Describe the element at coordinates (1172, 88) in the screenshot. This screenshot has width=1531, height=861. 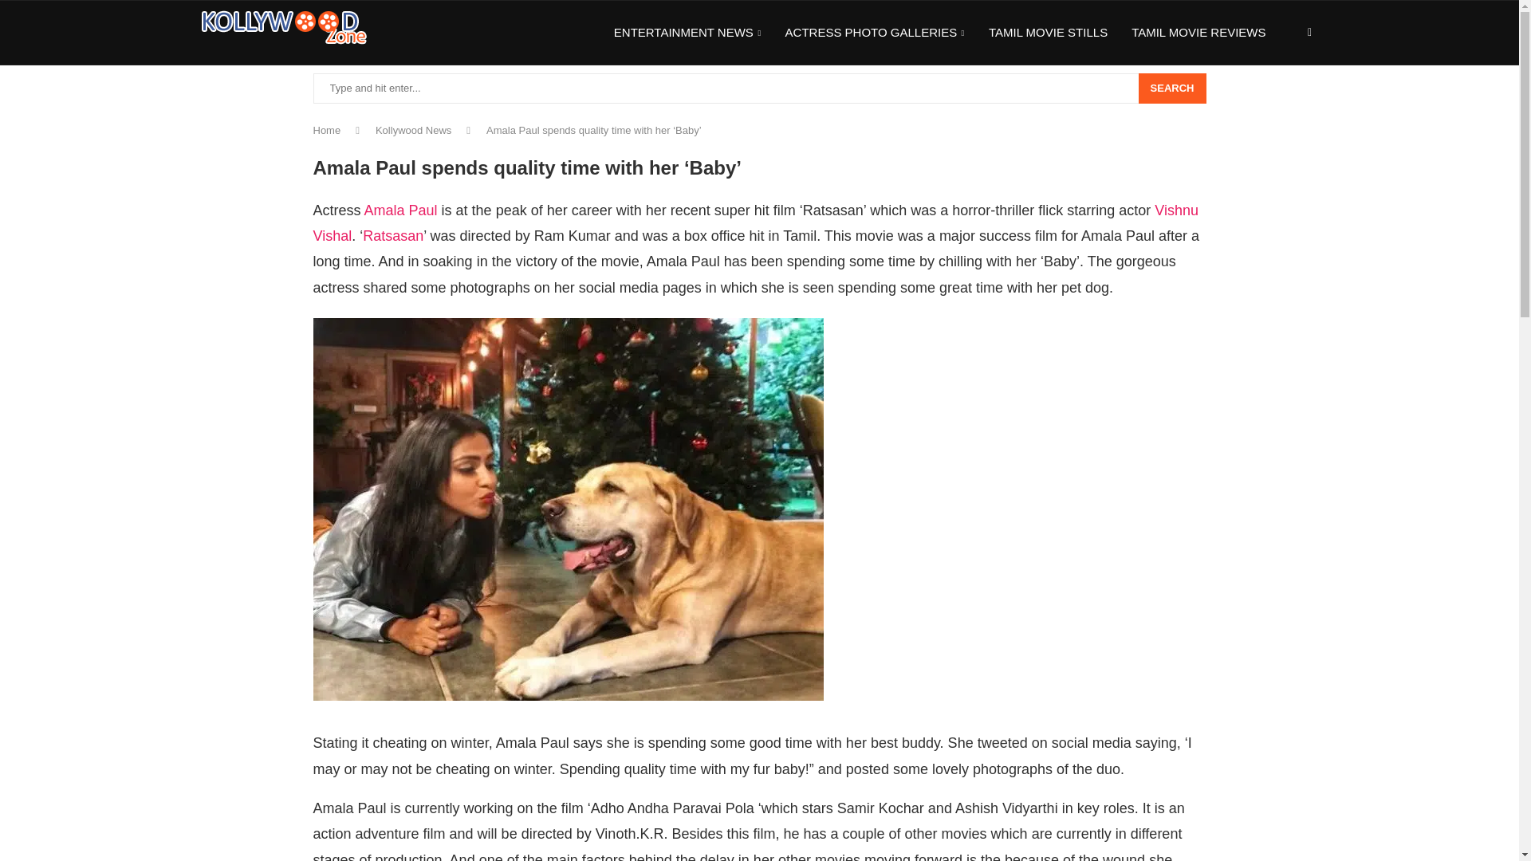
I see `SEARCH` at that location.